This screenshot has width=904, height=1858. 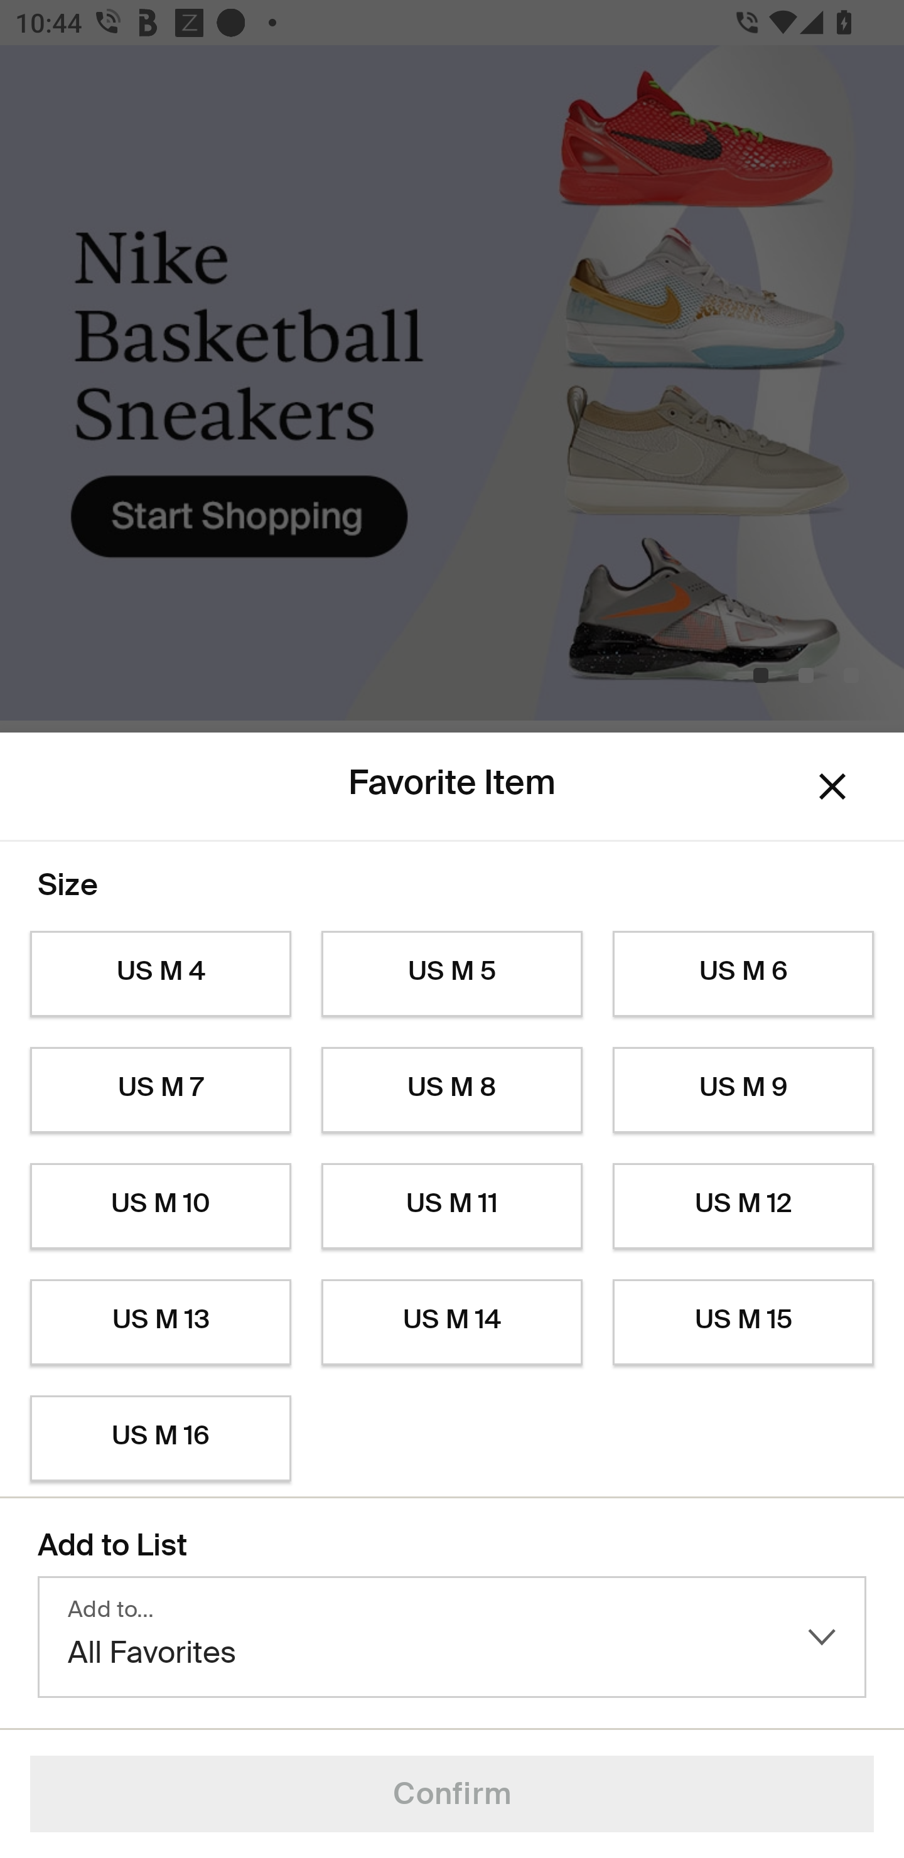 What do you see at coordinates (743, 1323) in the screenshot?
I see `US M 15` at bounding box center [743, 1323].